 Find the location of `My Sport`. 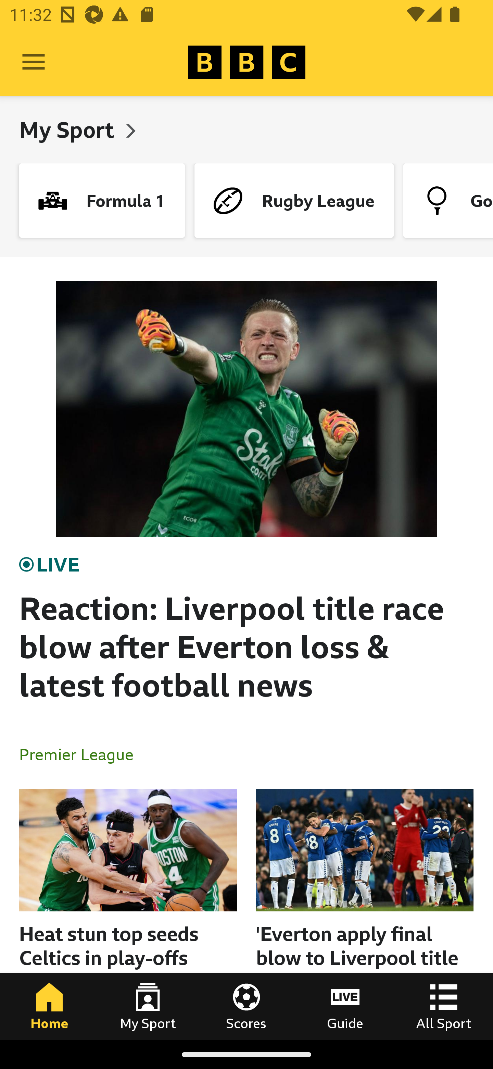

My Sport is located at coordinates (148, 1006).